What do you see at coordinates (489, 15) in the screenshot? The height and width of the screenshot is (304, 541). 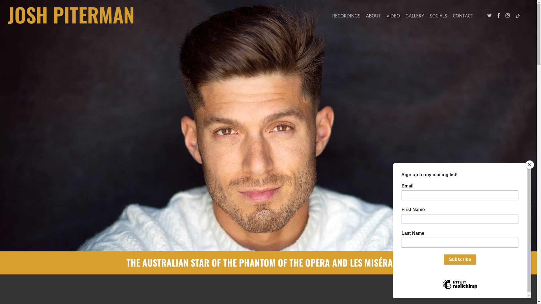 I see `TWITTER` at bounding box center [489, 15].